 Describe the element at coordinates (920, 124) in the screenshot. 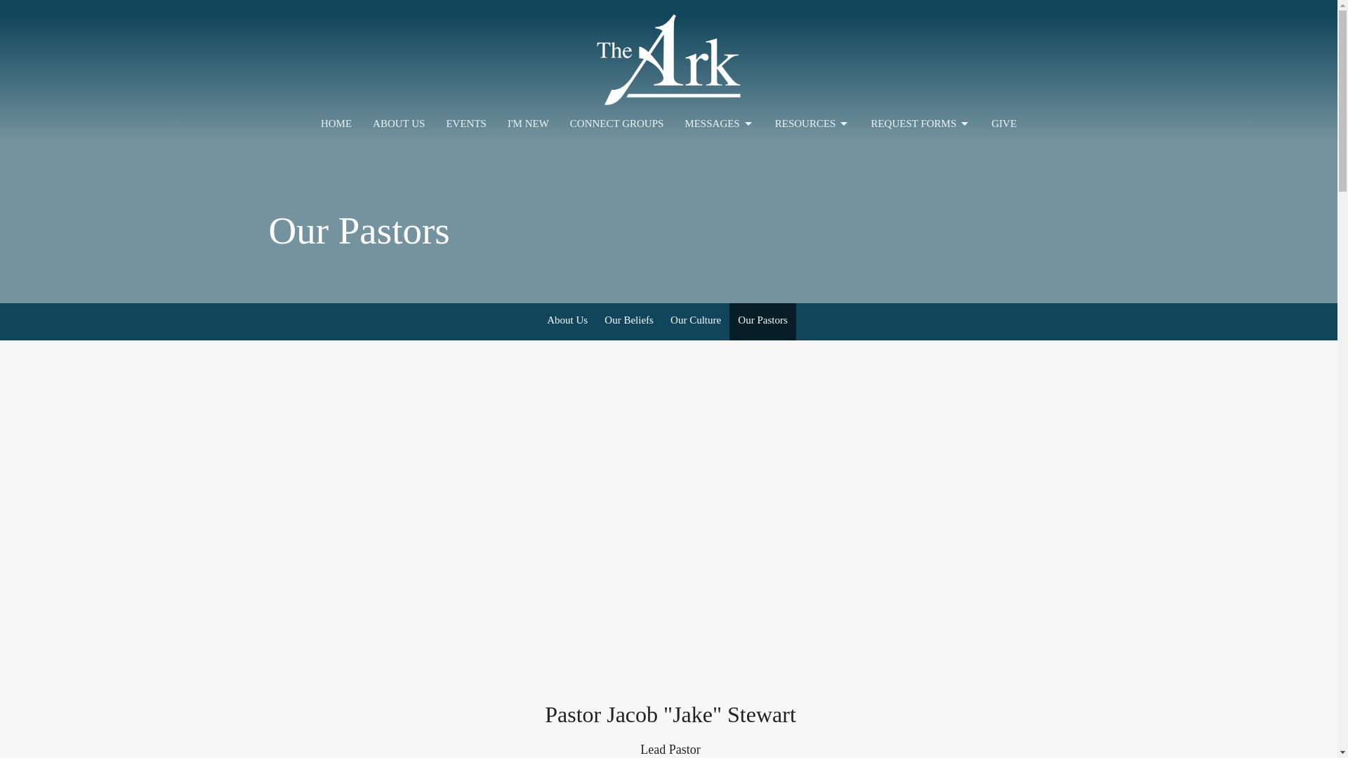

I see `REQUEST FORMS` at that location.